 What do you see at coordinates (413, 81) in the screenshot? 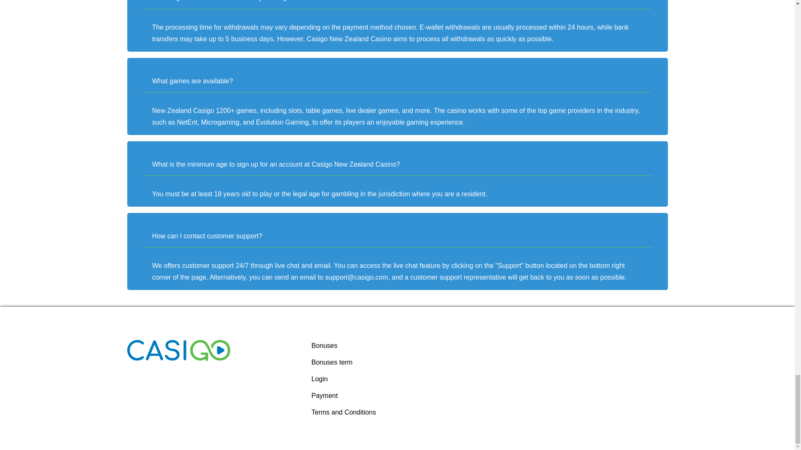
I see `What games are available?` at bounding box center [413, 81].